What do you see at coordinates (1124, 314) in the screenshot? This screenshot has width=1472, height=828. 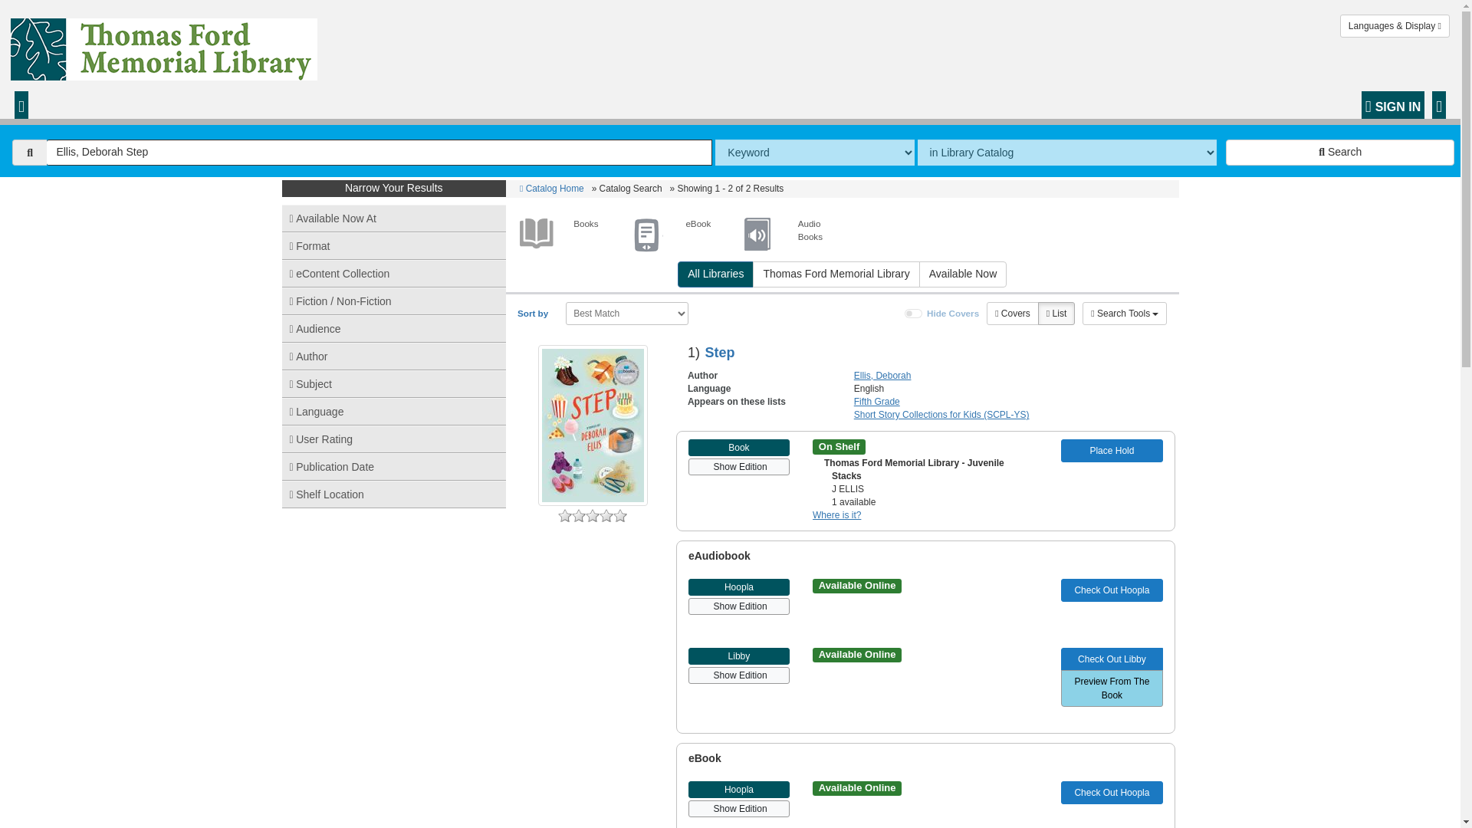 I see `Search Tools` at bounding box center [1124, 314].